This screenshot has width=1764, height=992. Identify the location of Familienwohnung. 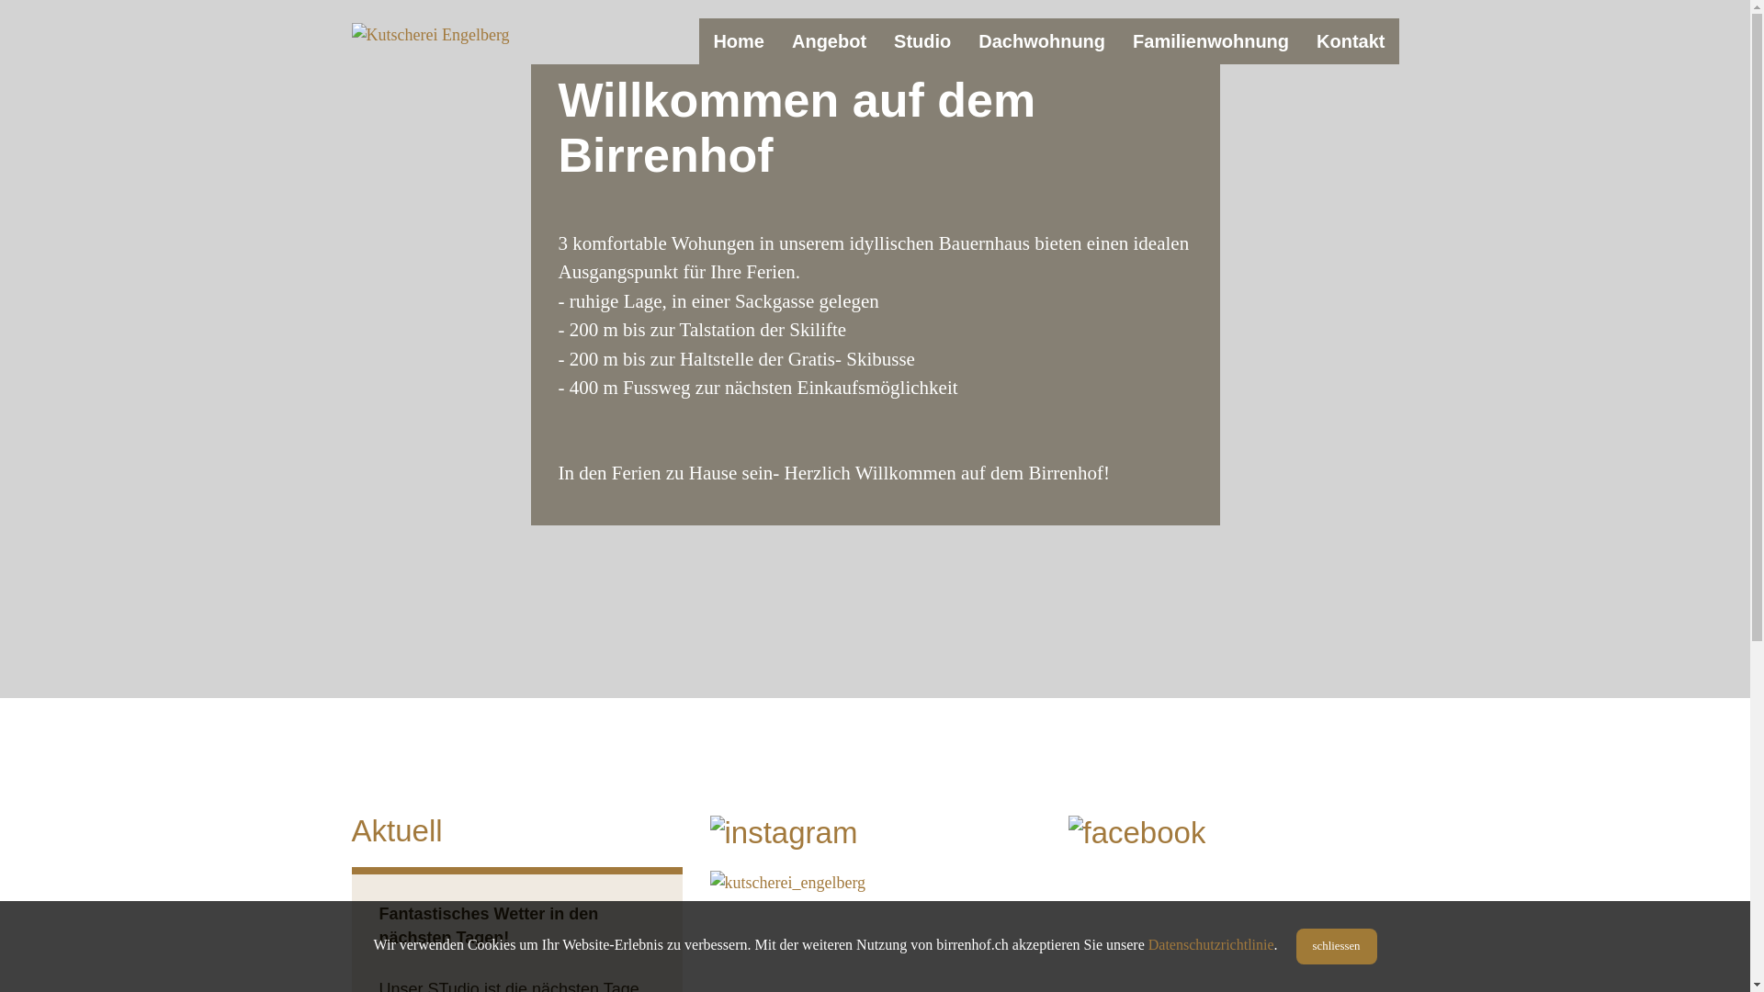
(1211, 41).